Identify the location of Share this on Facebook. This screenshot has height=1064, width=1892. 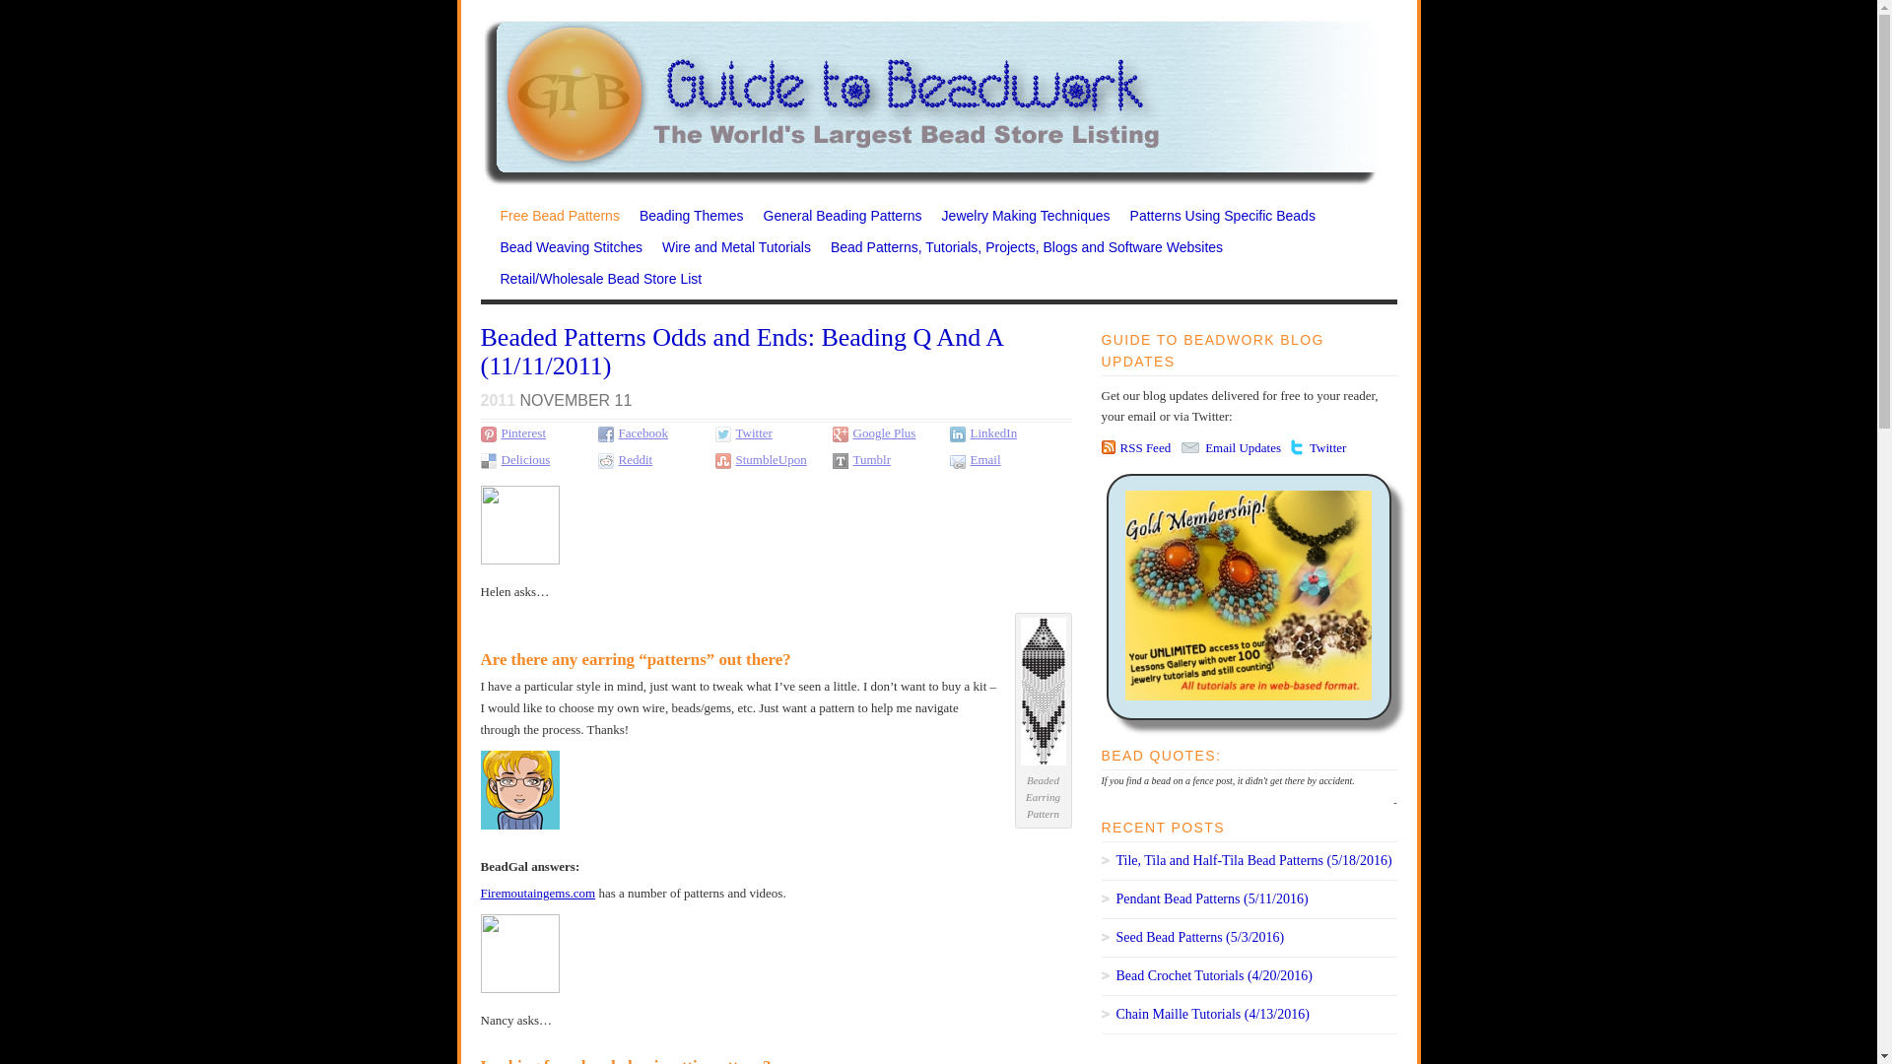
(607, 433).